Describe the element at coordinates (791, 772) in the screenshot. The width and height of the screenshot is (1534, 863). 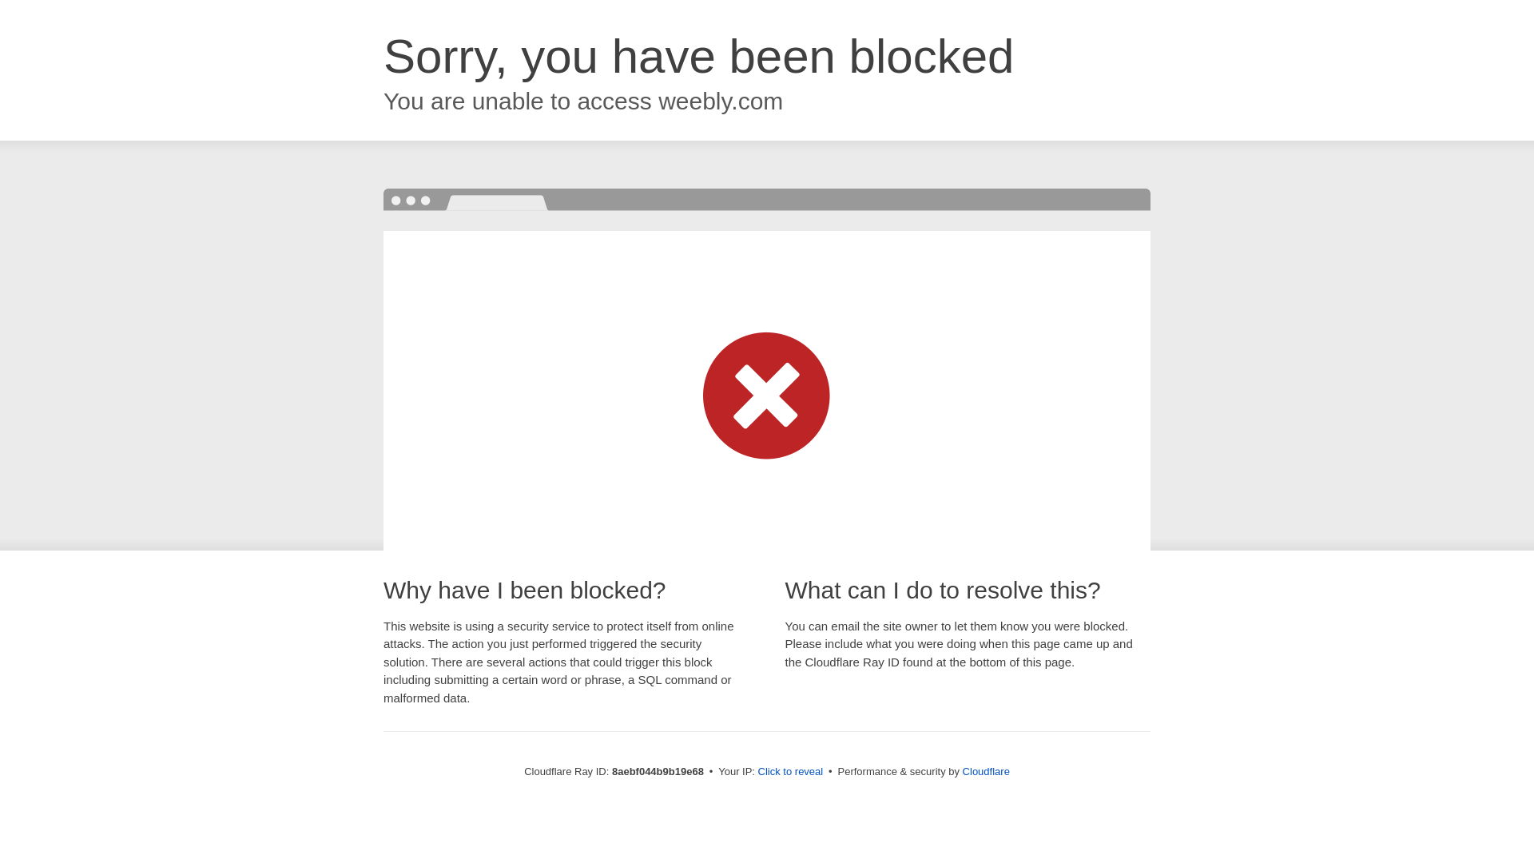
I see `Click to reveal` at that location.